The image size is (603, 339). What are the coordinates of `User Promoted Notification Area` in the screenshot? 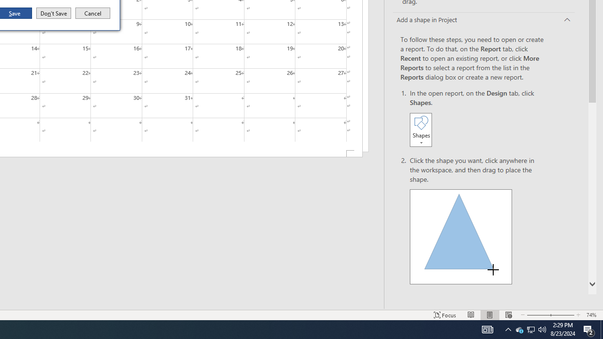 It's located at (530, 330).